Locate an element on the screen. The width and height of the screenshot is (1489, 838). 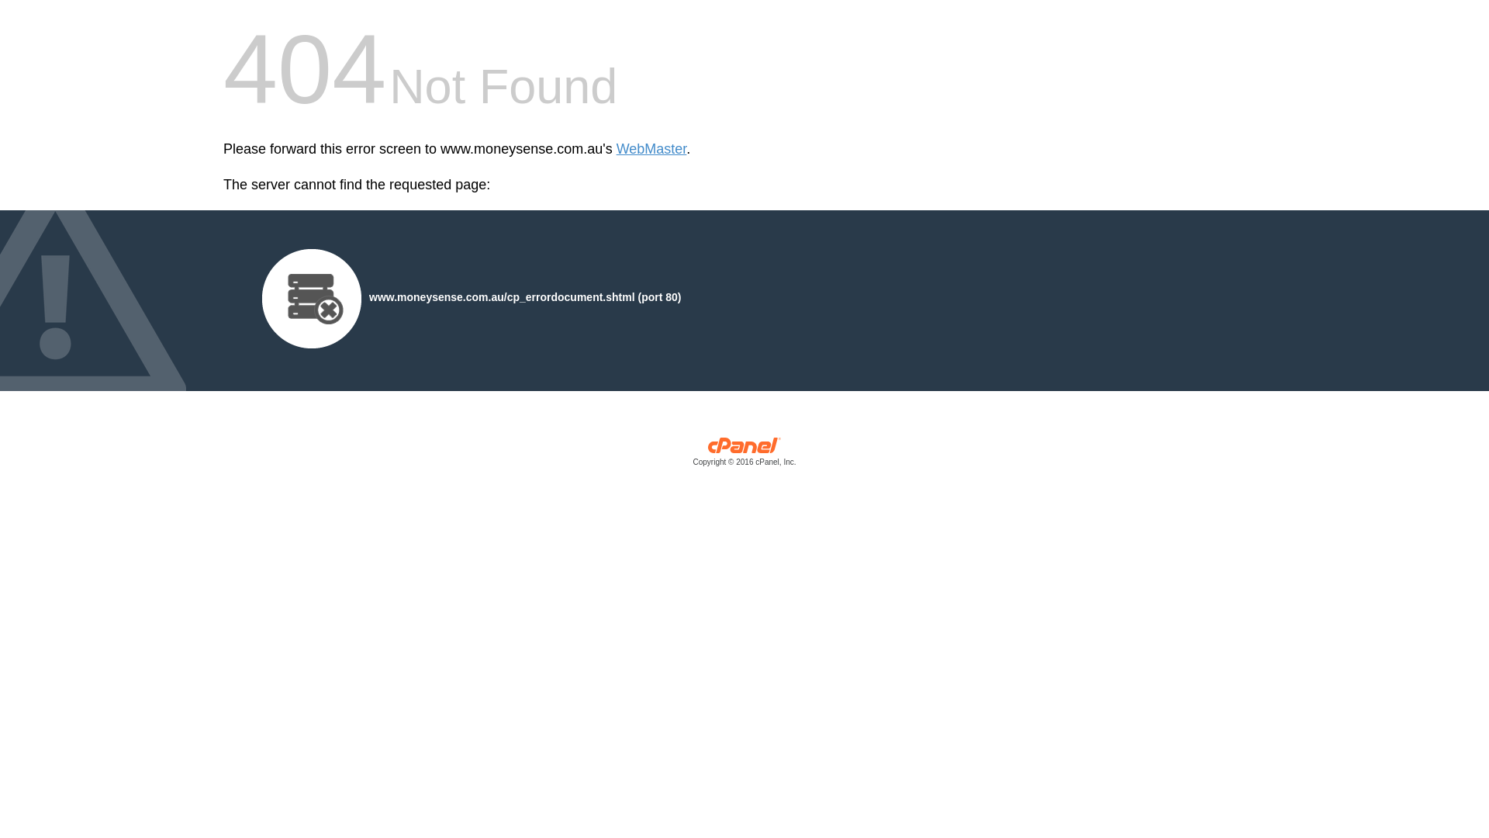
WebMaster is located at coordinates (651, 149).